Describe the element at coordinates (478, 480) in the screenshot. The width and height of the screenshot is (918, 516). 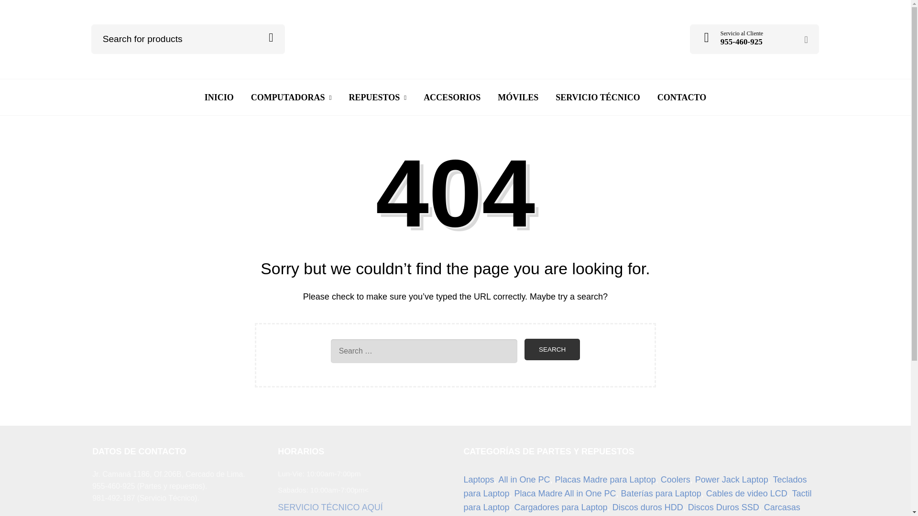
I see `Laptops` at that location.